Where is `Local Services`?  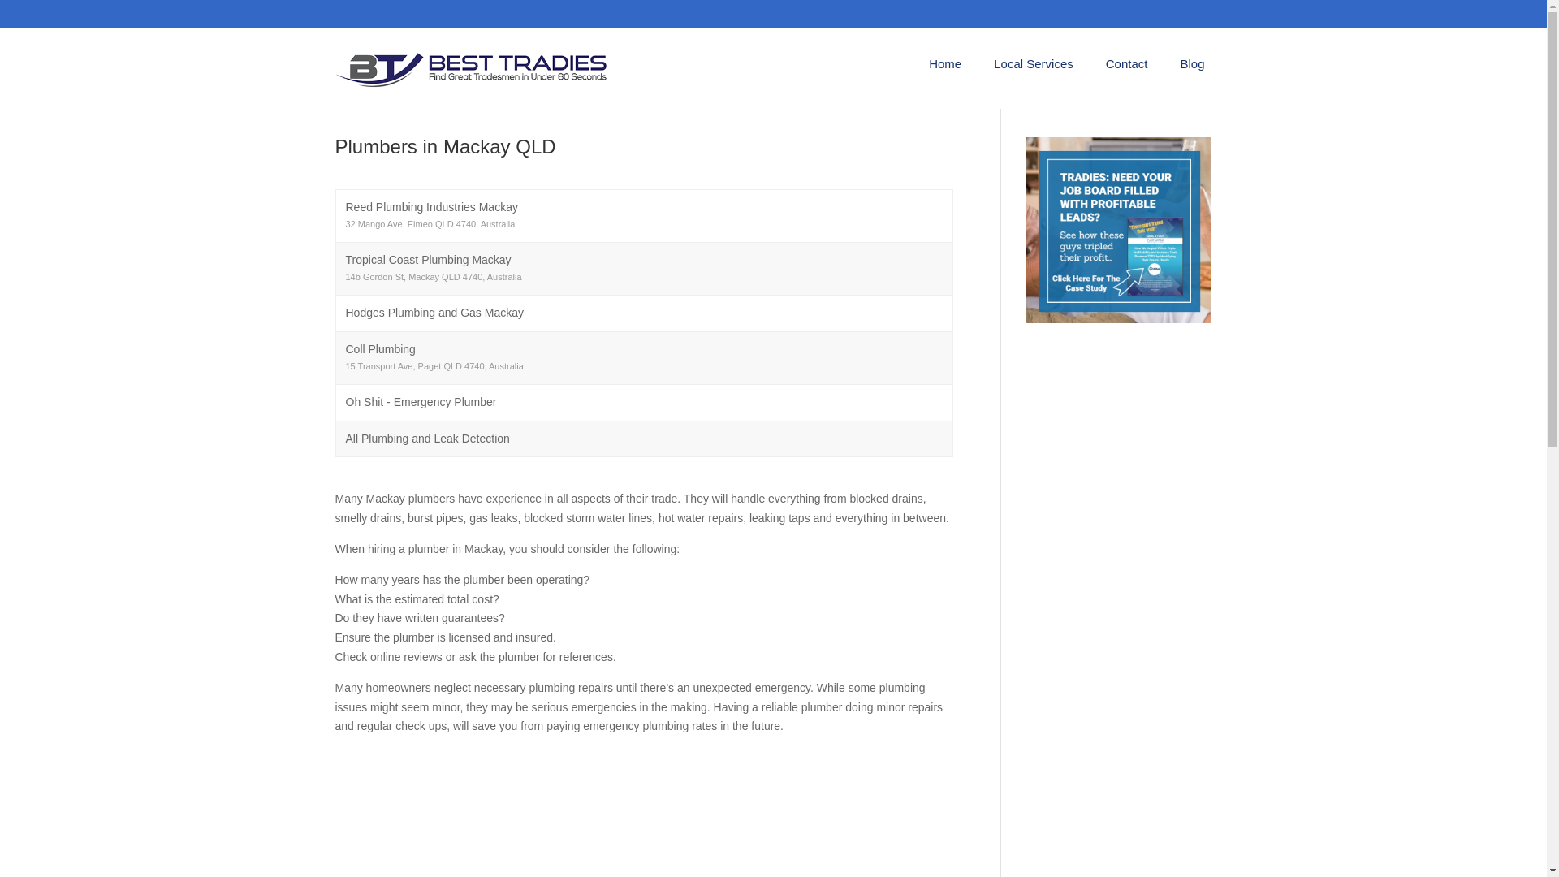
Local Services is located at coordinates (1034, 67).